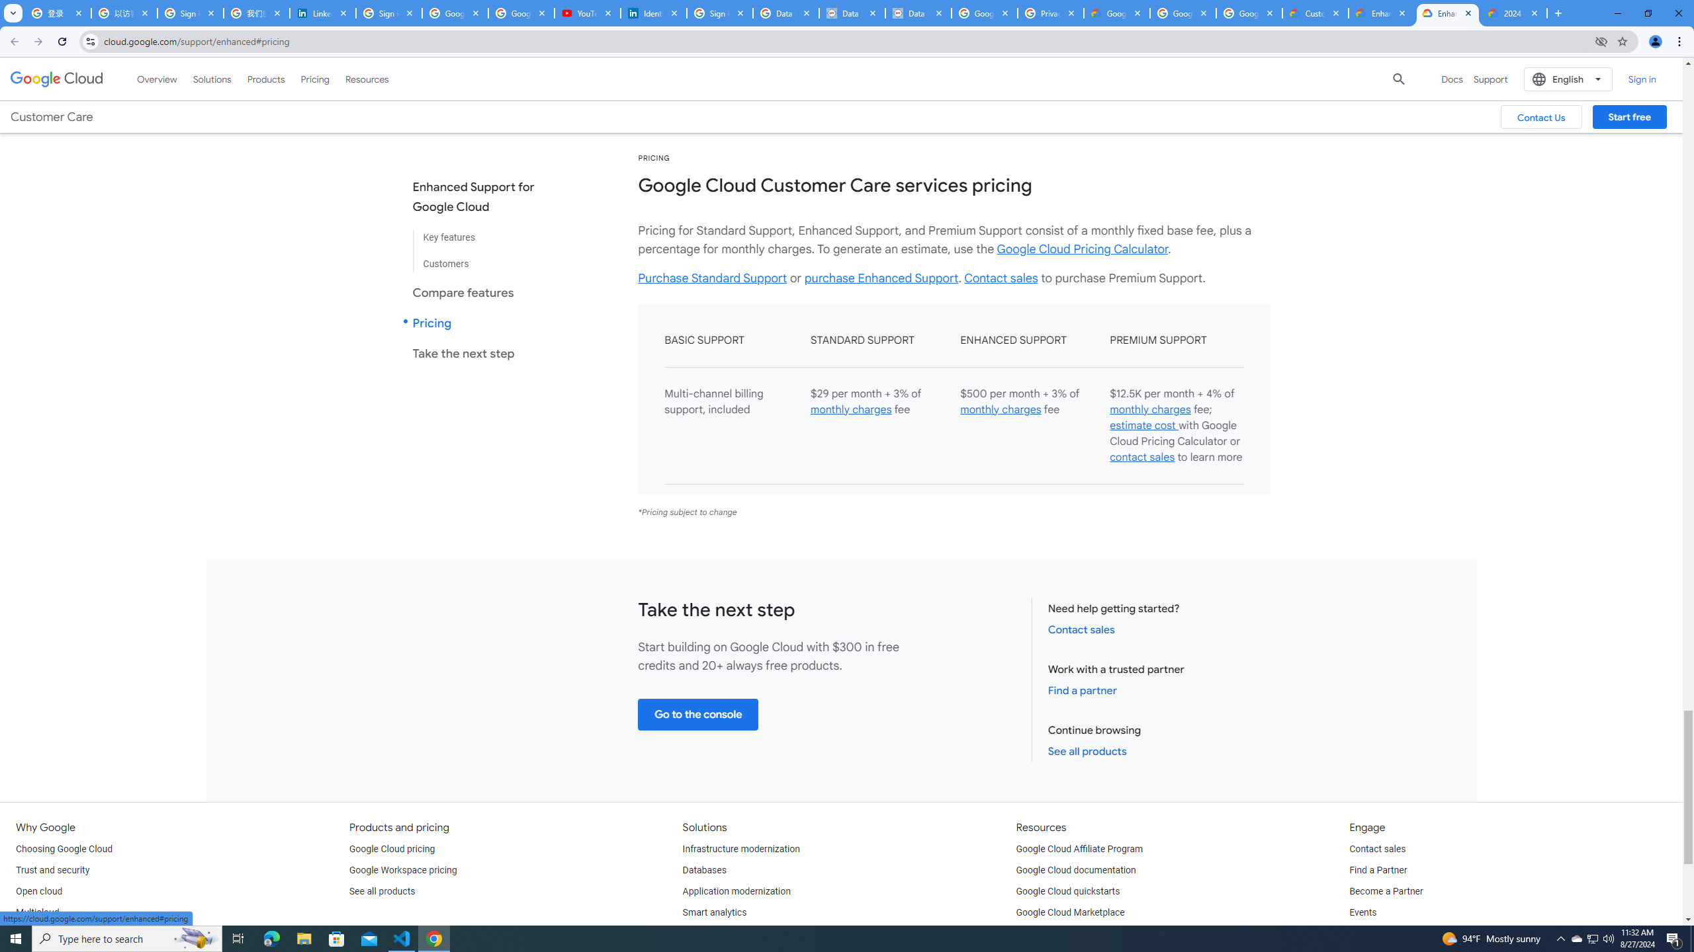 Image resolution: width=1694 pixels, height=952 pixels. I want to click on Docs, so click(1452, 79).